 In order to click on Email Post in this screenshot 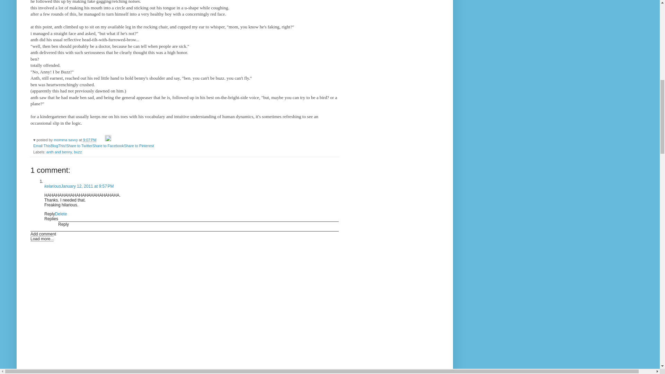, I will do `click(101, 140)`.